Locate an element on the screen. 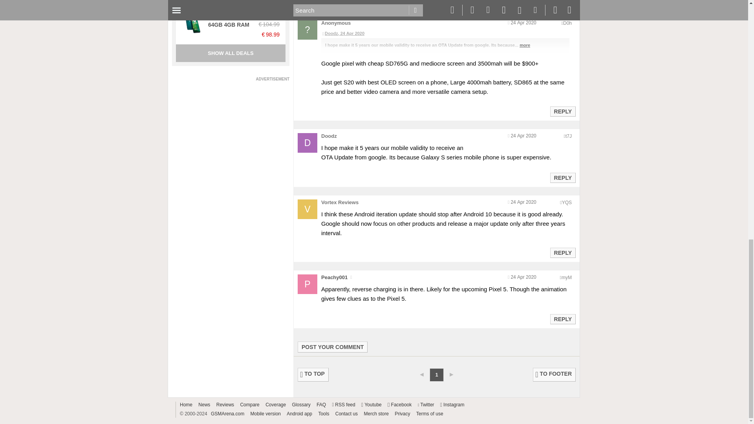 This screenshot has height=424, width=754. Encoded anonymized location is located at coordinates (569, 136).